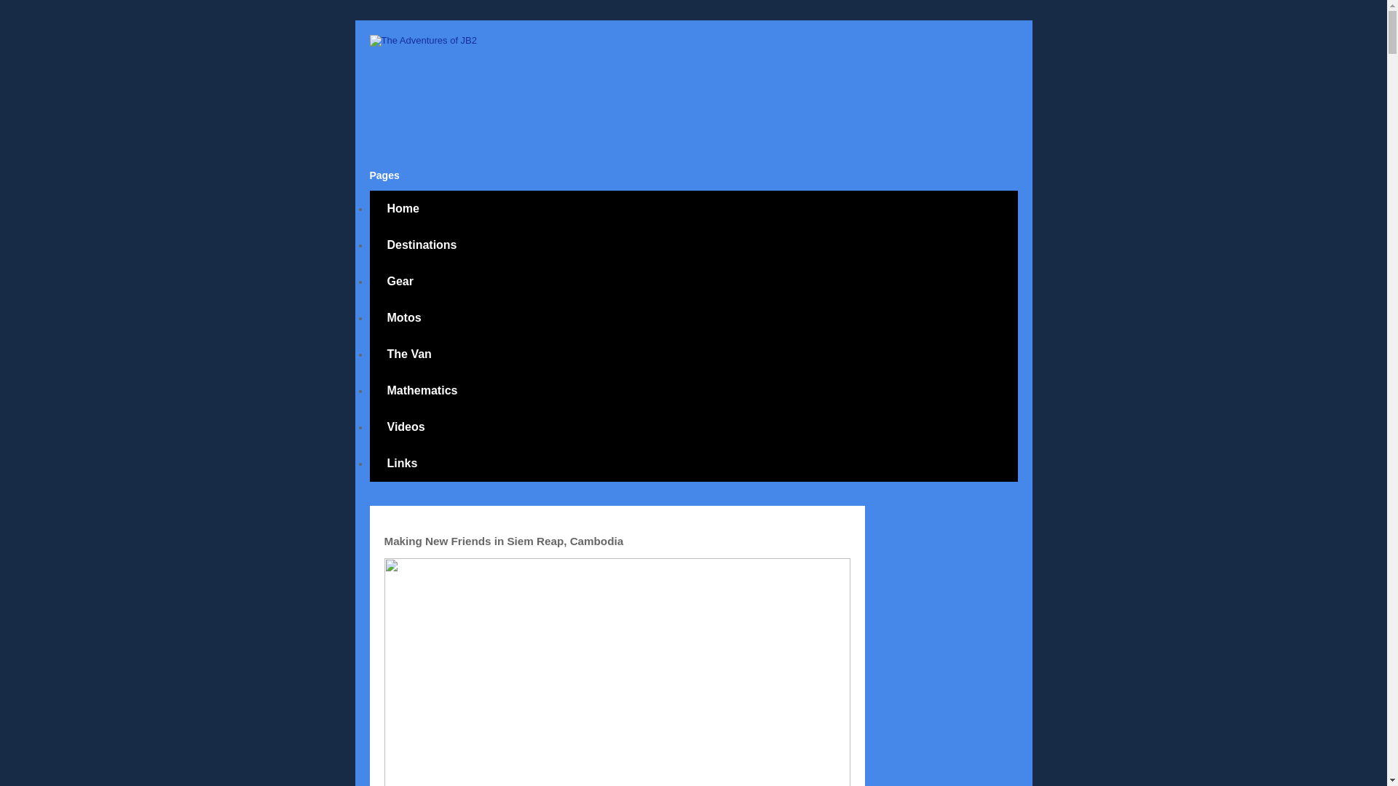 The height and width of the screenshot is (786, 1398). Describe the element at coordinates (403, 209) in the screenshot. I see `Home` at that location.